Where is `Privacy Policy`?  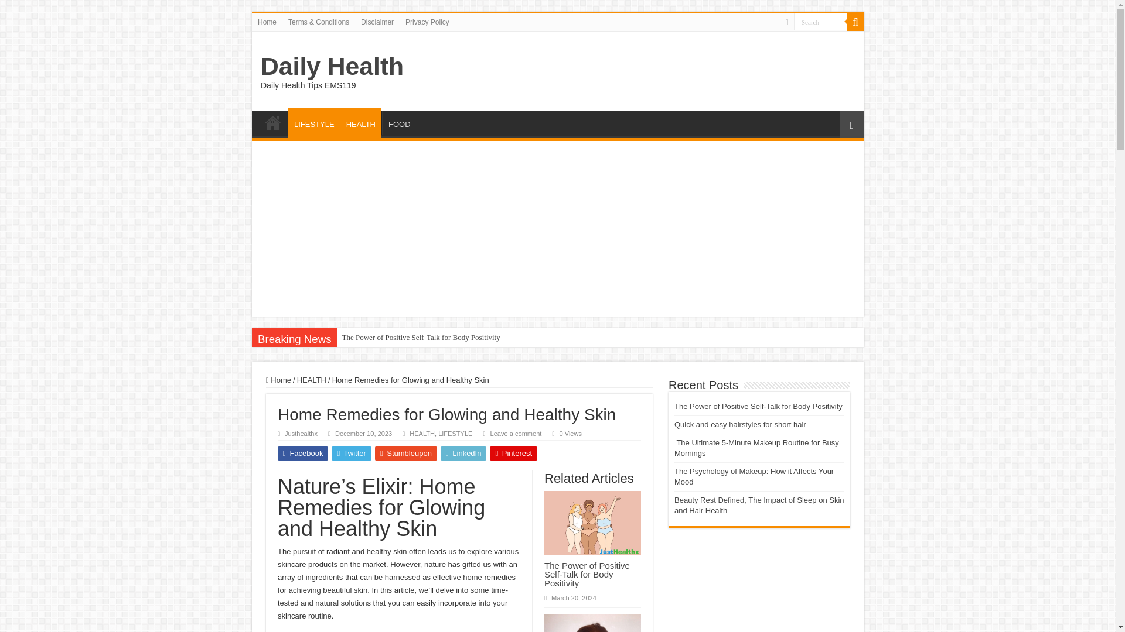
Privacy Policy is located at coordinates (427, 22).